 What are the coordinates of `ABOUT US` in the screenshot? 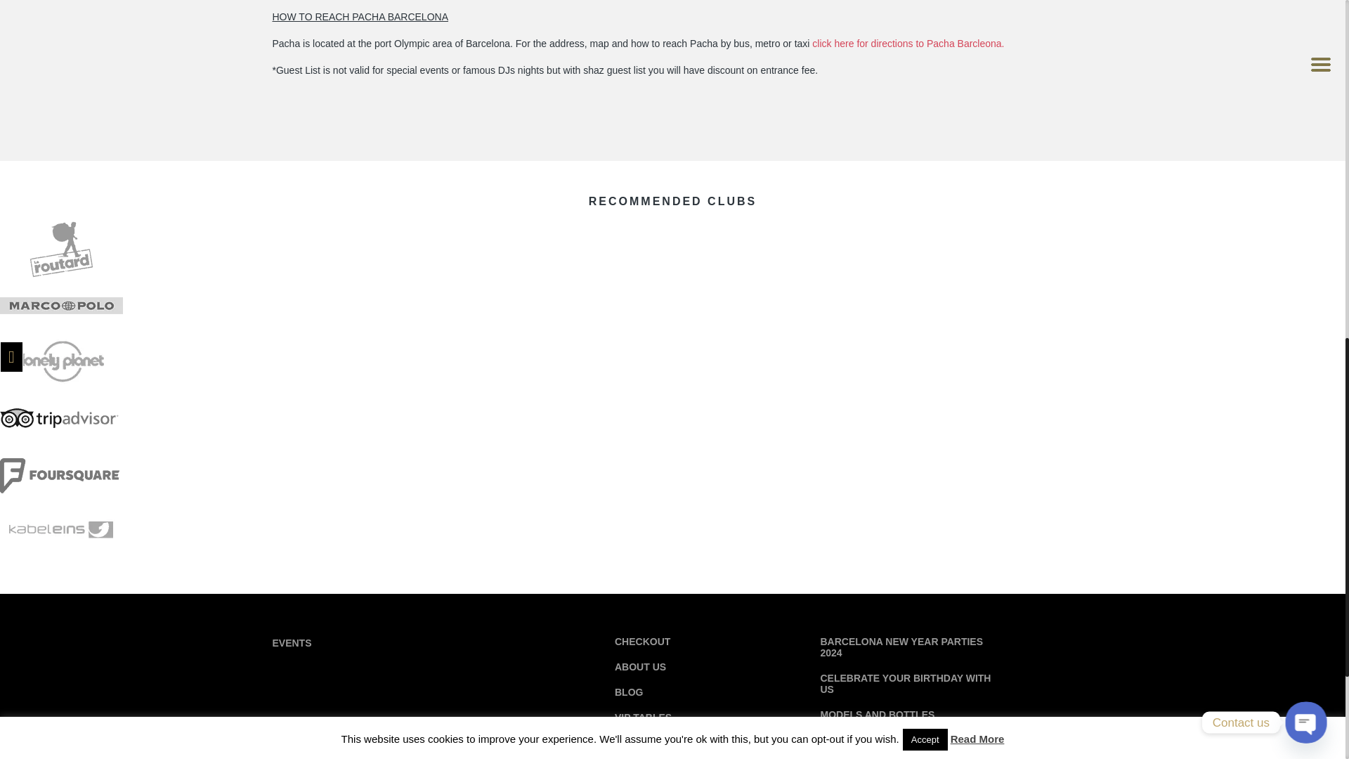 It's located at (641, 666).